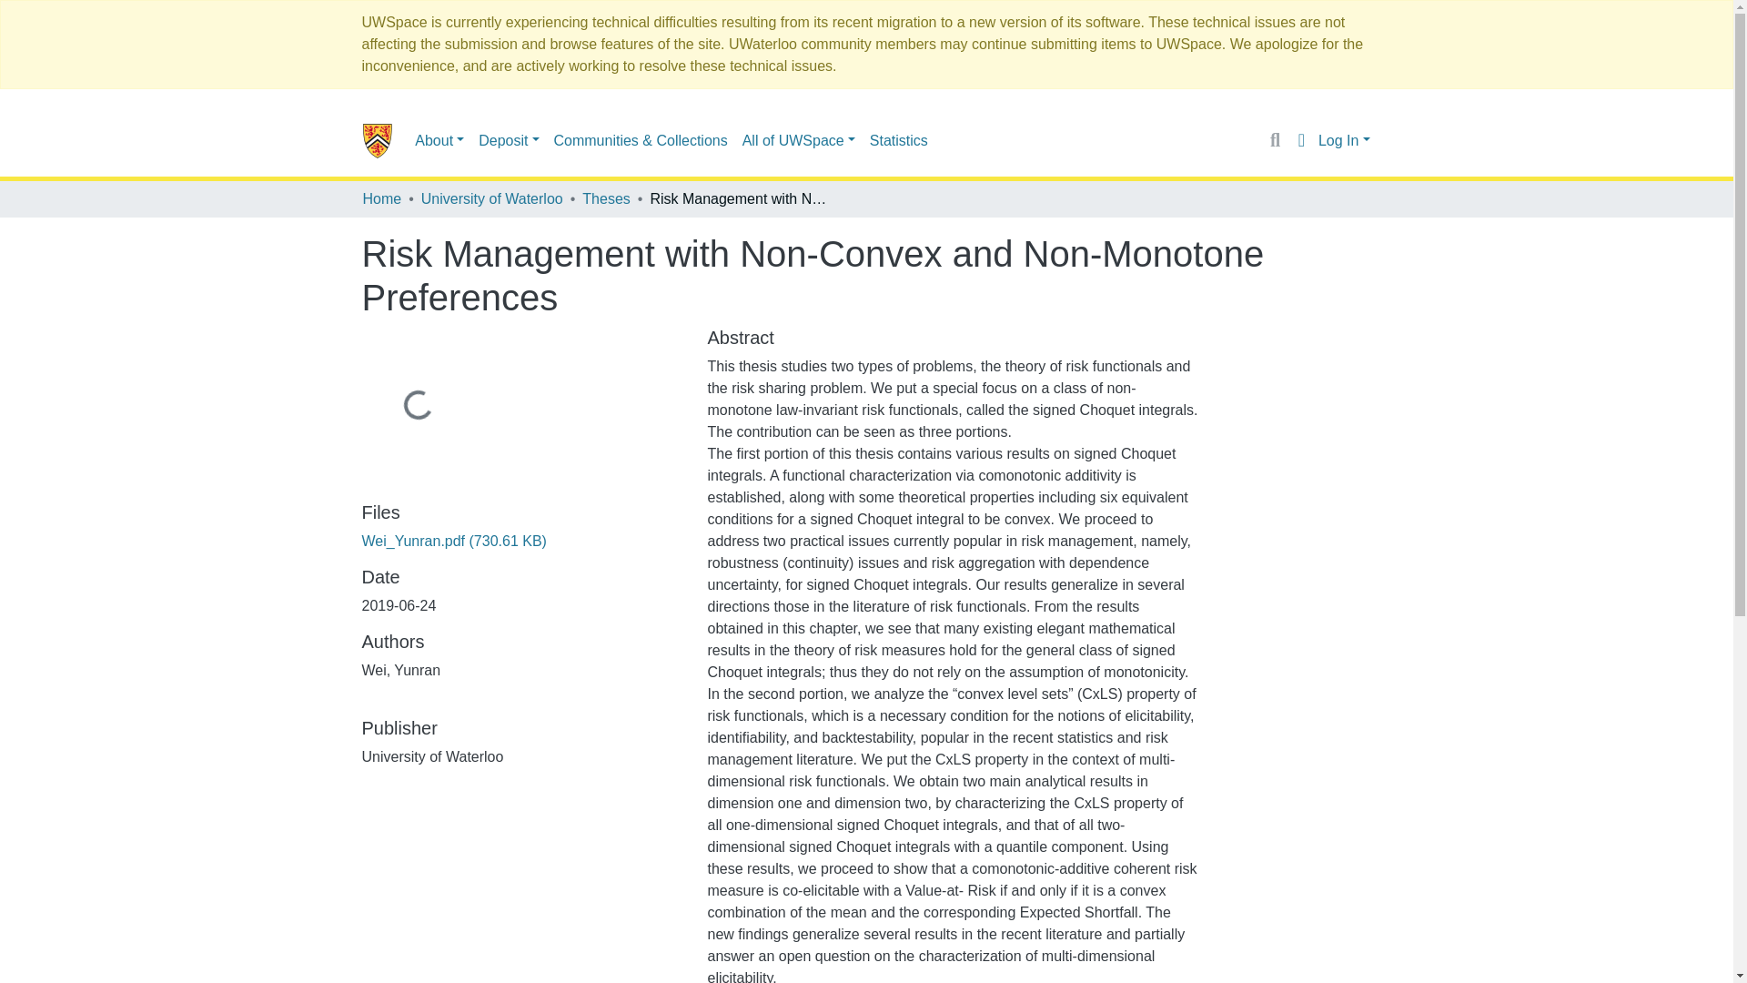 The image size is (1747, 983). Describe the element at coordinates (899, 139) in the screenshot. I see `Statistics` at that location.